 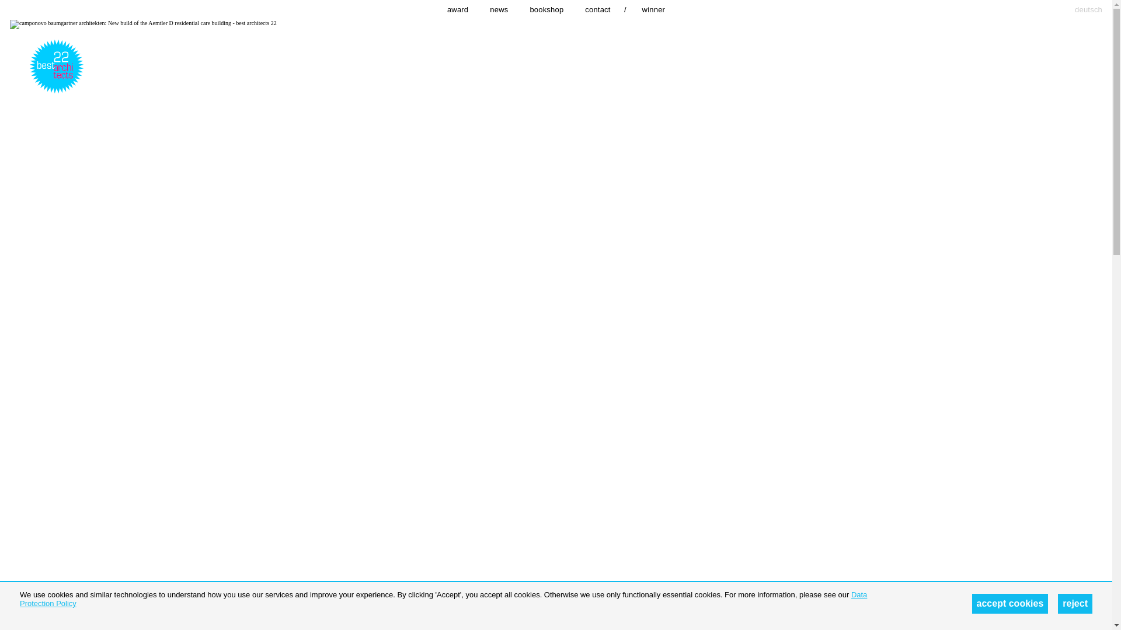 What do you see at coordinates (499, 9) in the screenshot?
I see `news` at bounding box center [499, 9].